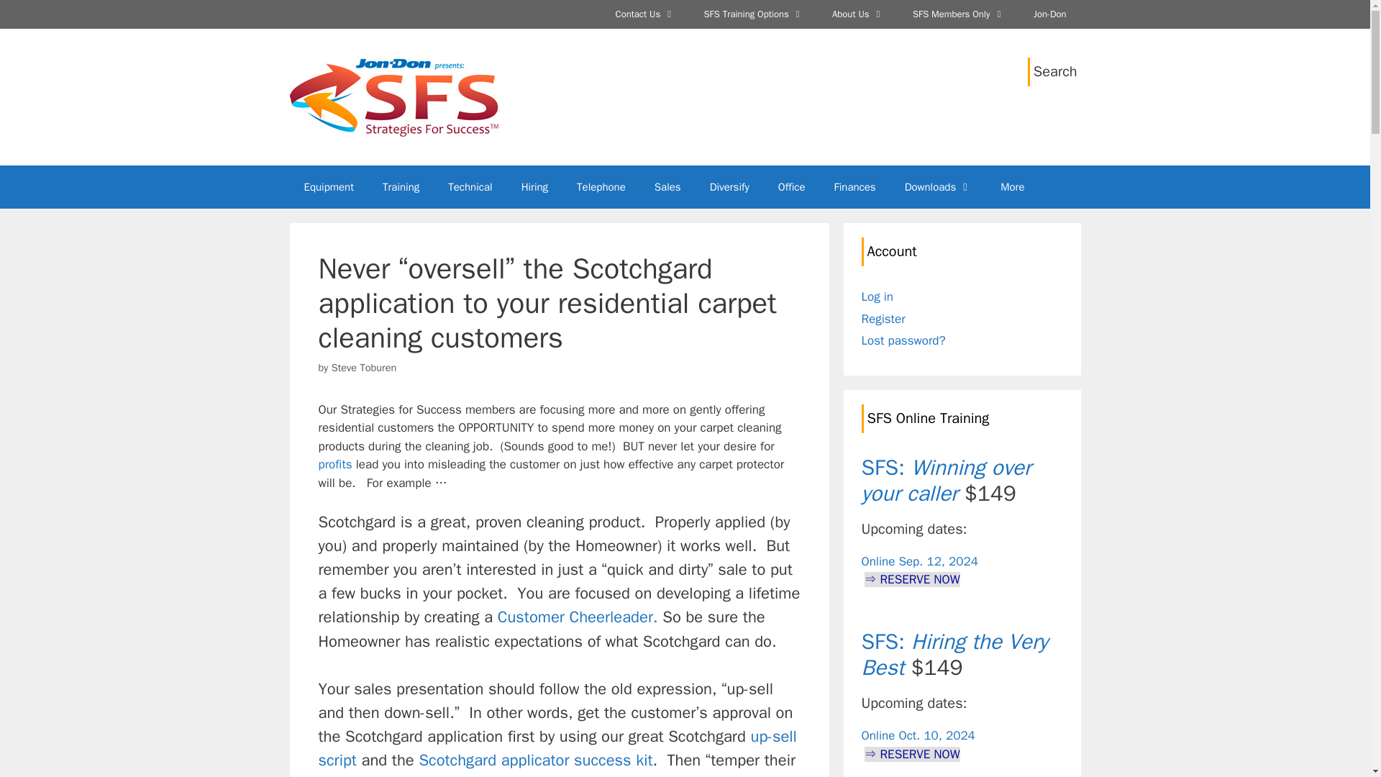 Image resolution: width=1381 pixels, height=777 pixels. What do you see at coordinates (644, 14) in the screenshot?
I see `Contact Us` at bounding box center [644, 14].